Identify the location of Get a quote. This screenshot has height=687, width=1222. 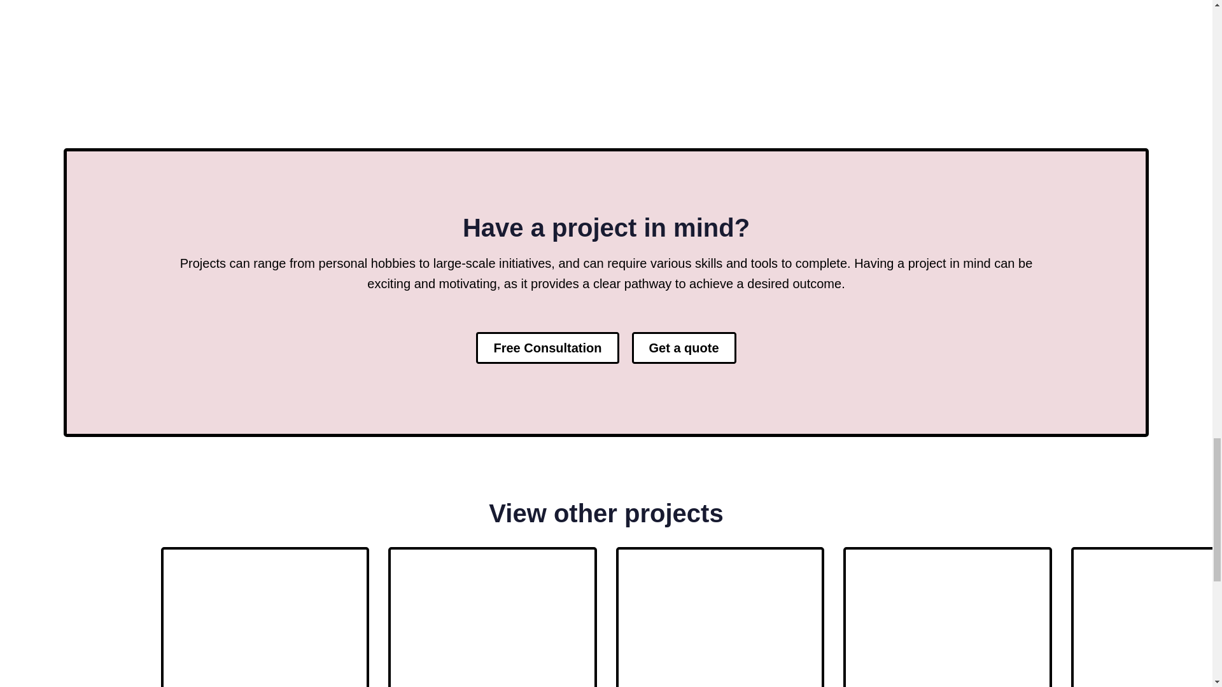
(684, 347).